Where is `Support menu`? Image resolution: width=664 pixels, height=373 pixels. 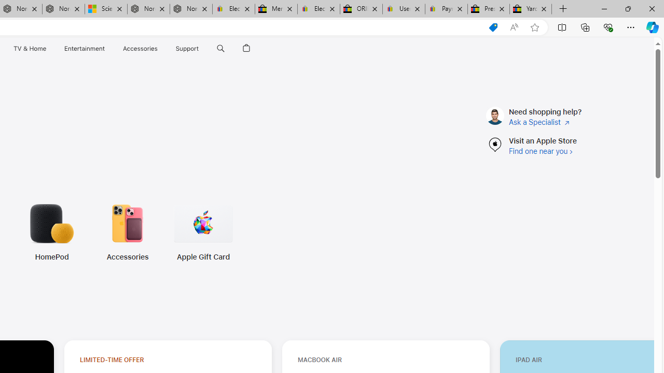 Support menu is located at coordinates (201, 49).